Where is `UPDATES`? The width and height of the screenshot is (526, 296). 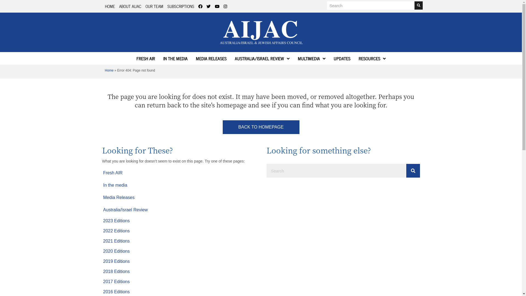
UPDATES is located at coordinates (342, 58).